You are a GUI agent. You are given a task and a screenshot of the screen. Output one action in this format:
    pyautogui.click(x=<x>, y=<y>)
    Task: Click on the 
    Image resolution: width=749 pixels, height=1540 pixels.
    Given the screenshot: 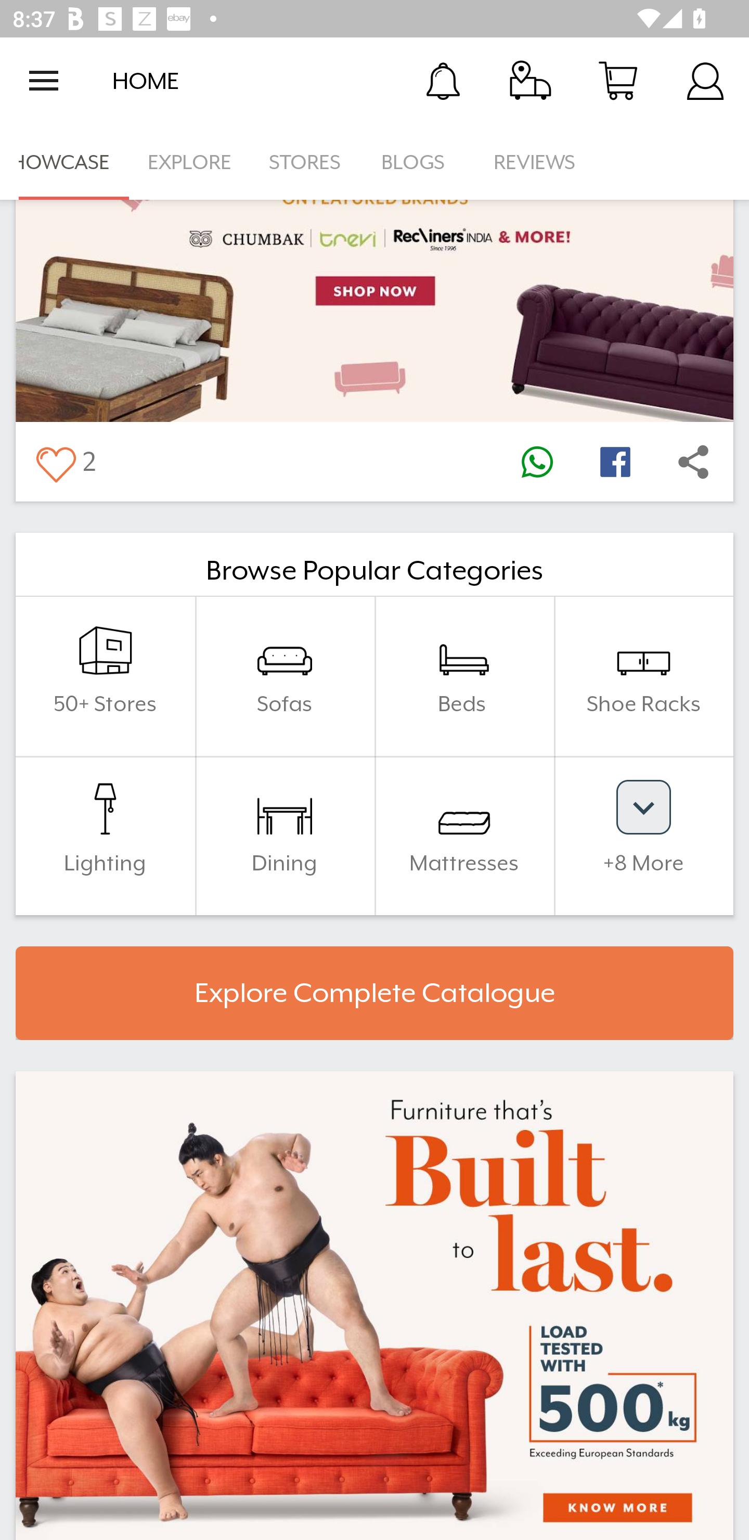 What is the action you would take?
    pyautogui.click(x=693, y=462)
    